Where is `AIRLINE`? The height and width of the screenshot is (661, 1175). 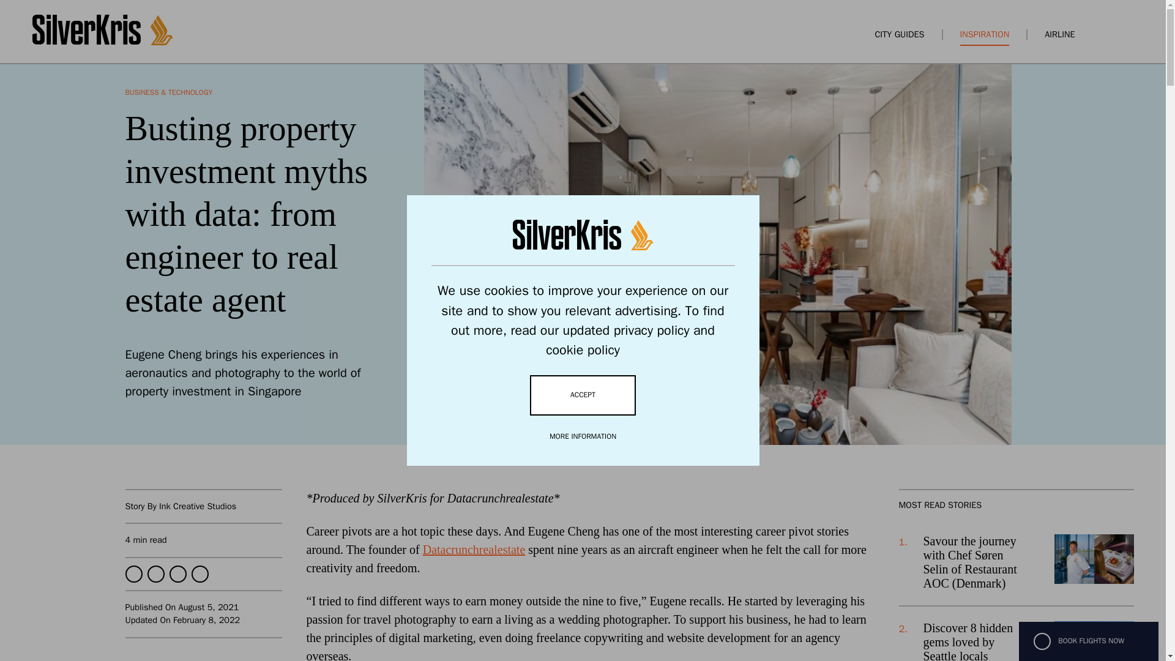
AIRLINE is located at coordinates (1059, 34).